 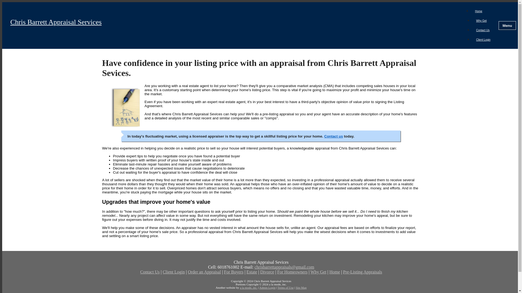 What do you see at coordinates (482, 30) in the screenshot?
I see `Contact Us` at bounding box center [482, 30].